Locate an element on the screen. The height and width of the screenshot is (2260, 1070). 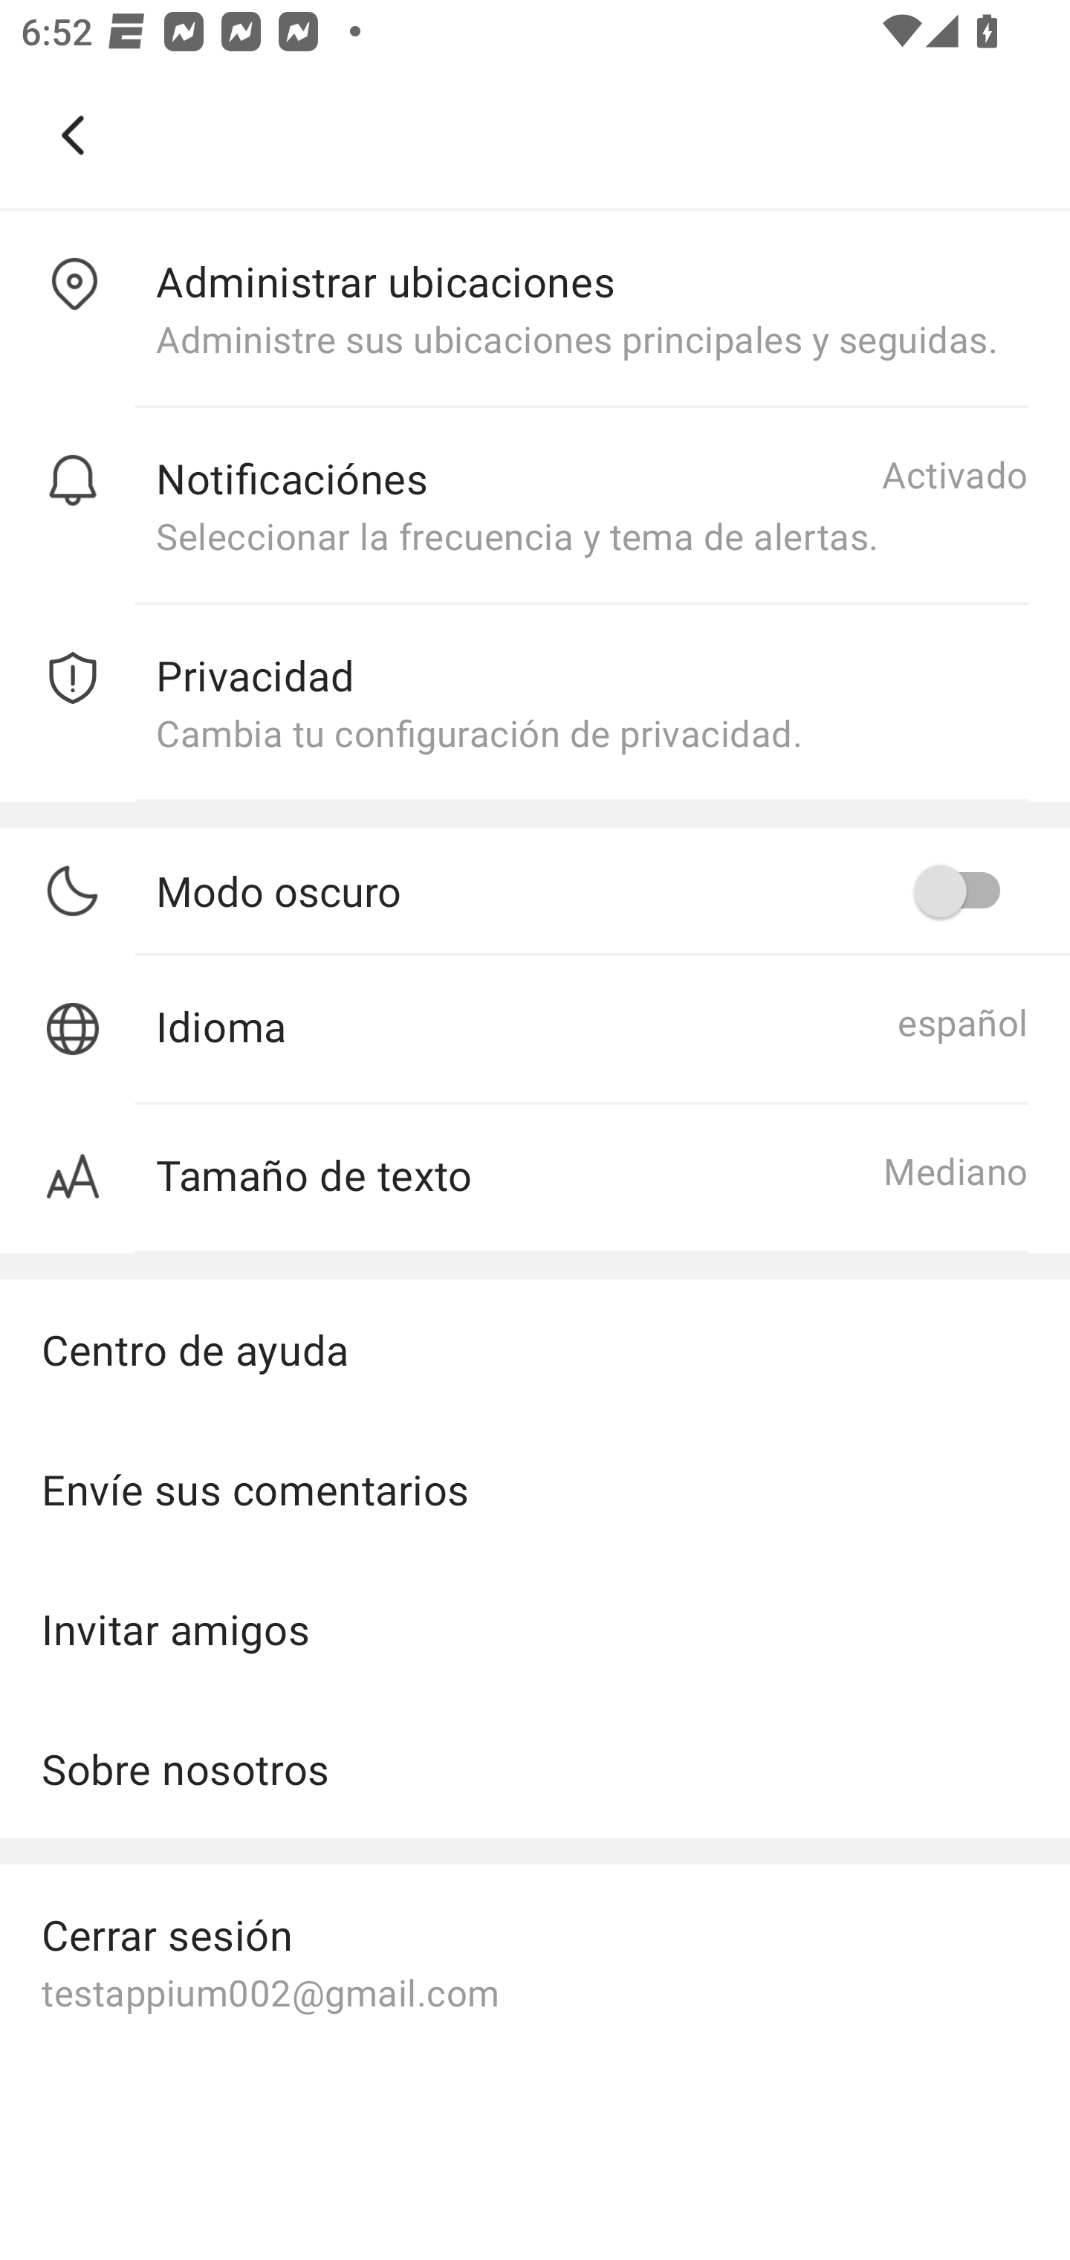
Invitar amigos is located at coordinates (535, 1630).